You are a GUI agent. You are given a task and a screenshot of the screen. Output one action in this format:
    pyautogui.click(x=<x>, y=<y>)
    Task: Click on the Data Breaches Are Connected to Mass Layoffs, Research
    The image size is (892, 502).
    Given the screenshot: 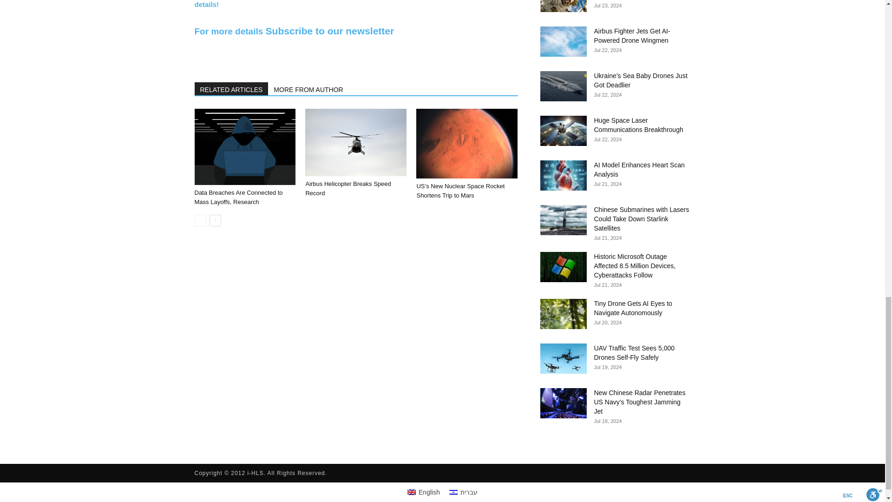 What is the action you would take?
    pyautogui.click(x=244, y=147)
    